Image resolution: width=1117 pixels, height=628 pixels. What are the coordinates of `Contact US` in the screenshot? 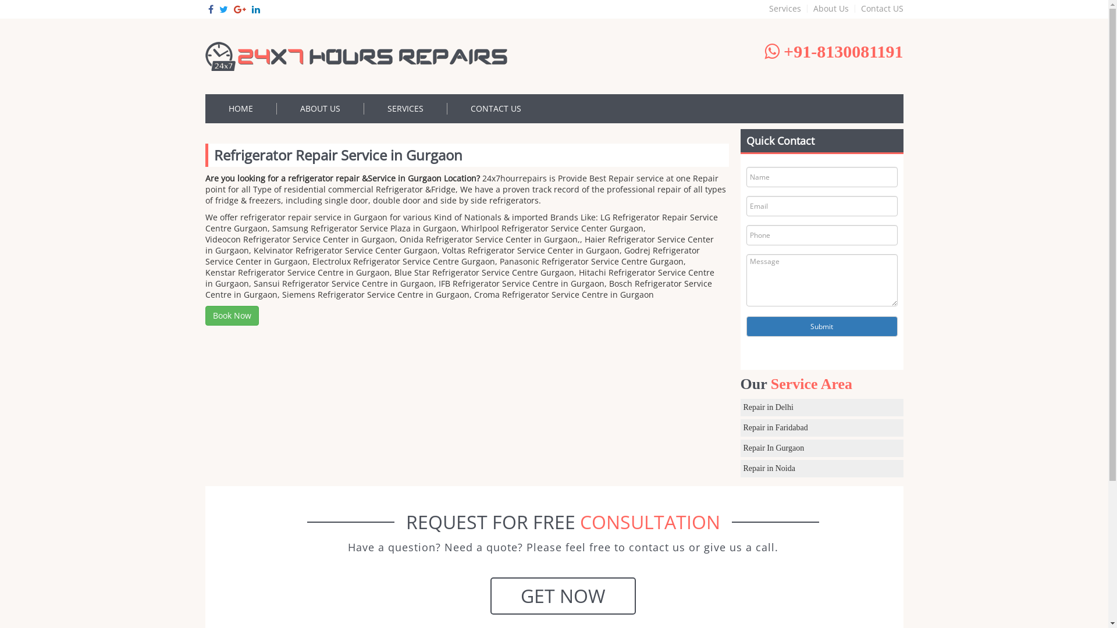 It's located at (880, 9).